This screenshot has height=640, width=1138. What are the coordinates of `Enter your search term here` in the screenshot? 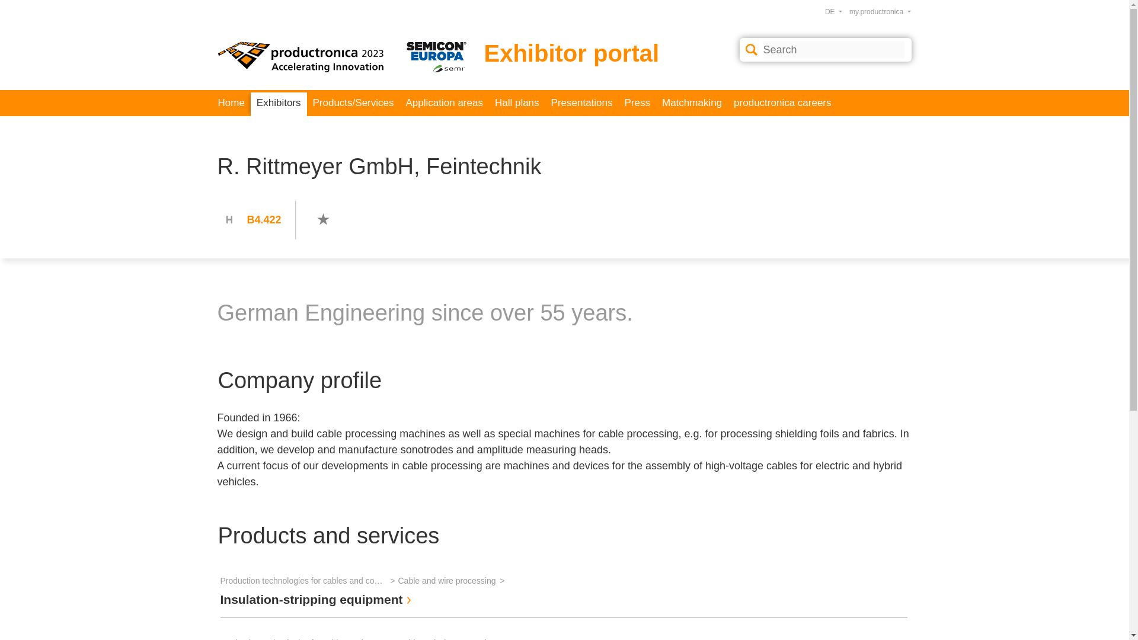 It's located at (834, 50).